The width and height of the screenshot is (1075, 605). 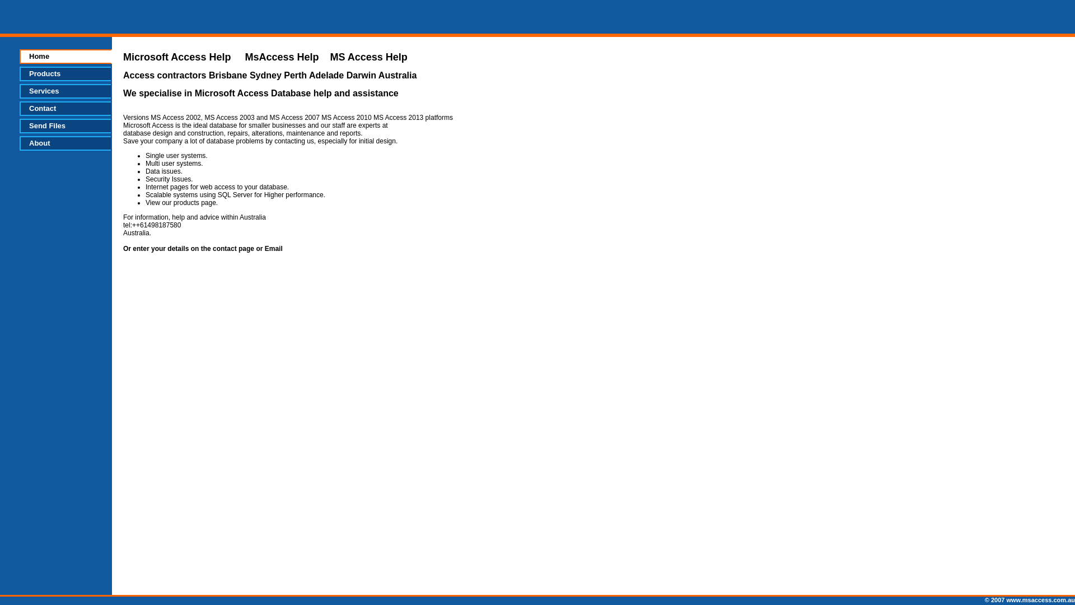 What do you see at coordinates (65, 74) in the screenshot?
I see `Products` at bounding box center [65, 74].